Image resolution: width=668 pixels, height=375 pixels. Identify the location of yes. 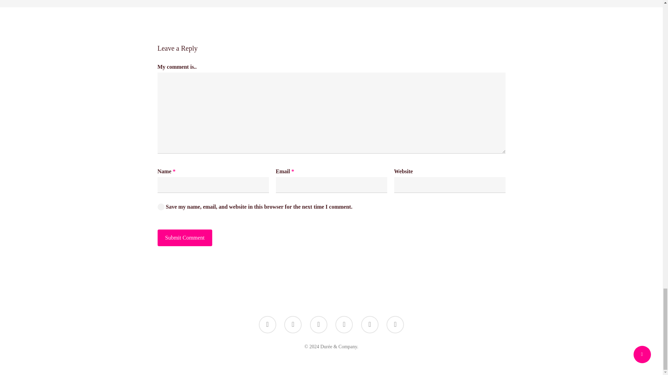
(161, 207).